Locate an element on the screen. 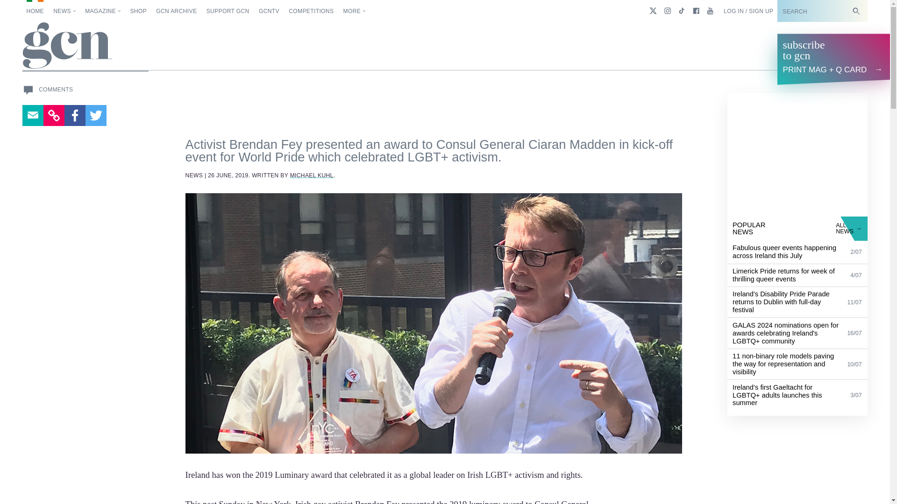  NEWS is located at coordinates (64, 11).